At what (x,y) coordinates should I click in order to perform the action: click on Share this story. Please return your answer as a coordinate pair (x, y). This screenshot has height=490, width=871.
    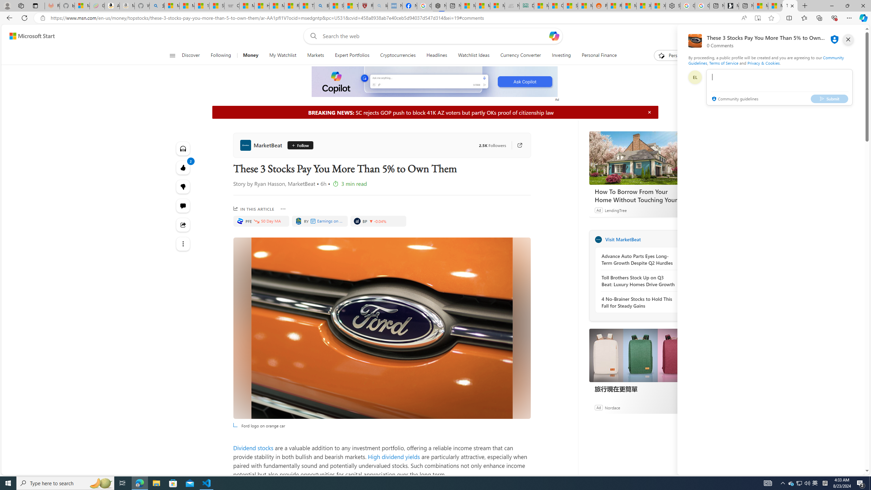
    Looking at the image, I should click on (183, 225).